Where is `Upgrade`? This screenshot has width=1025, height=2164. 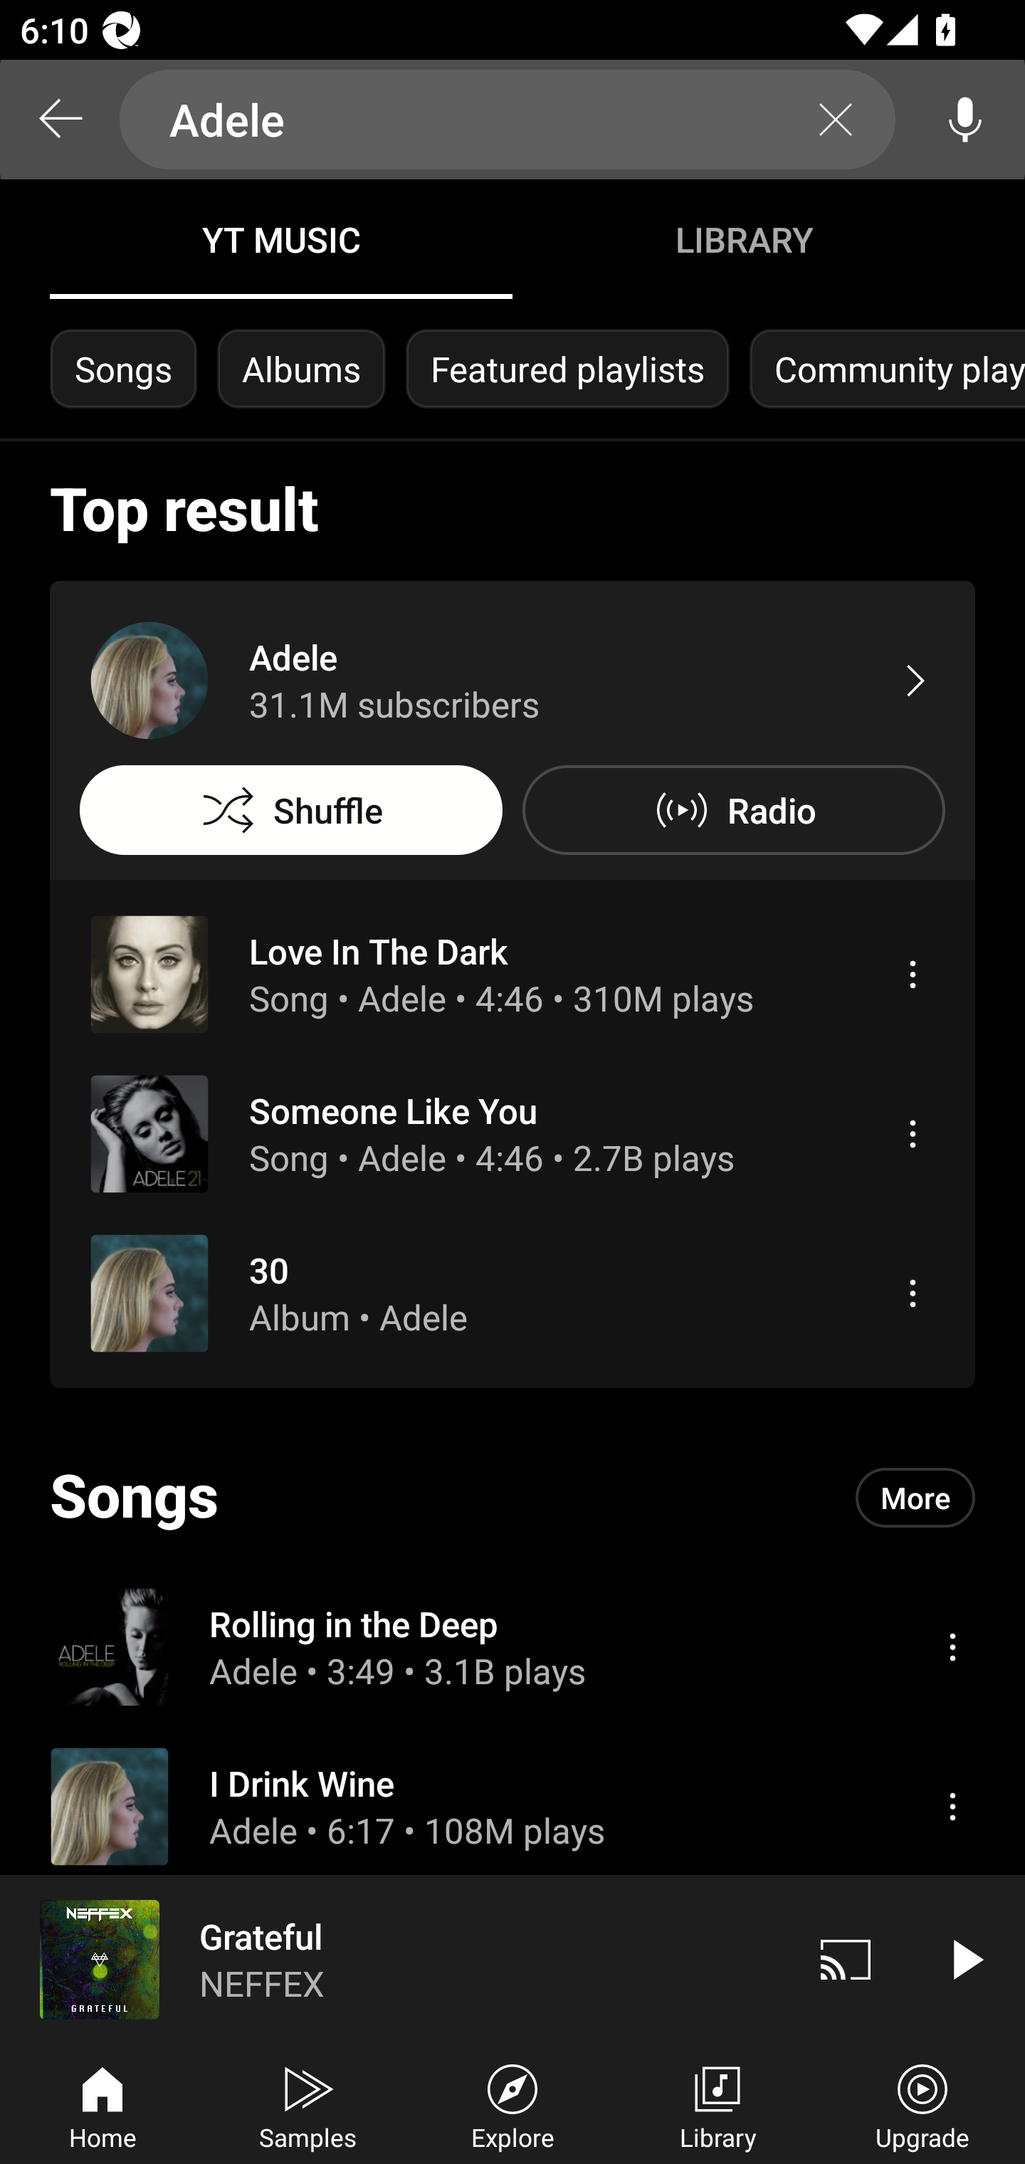 Upgrade is located at coordinates (922, 2104).